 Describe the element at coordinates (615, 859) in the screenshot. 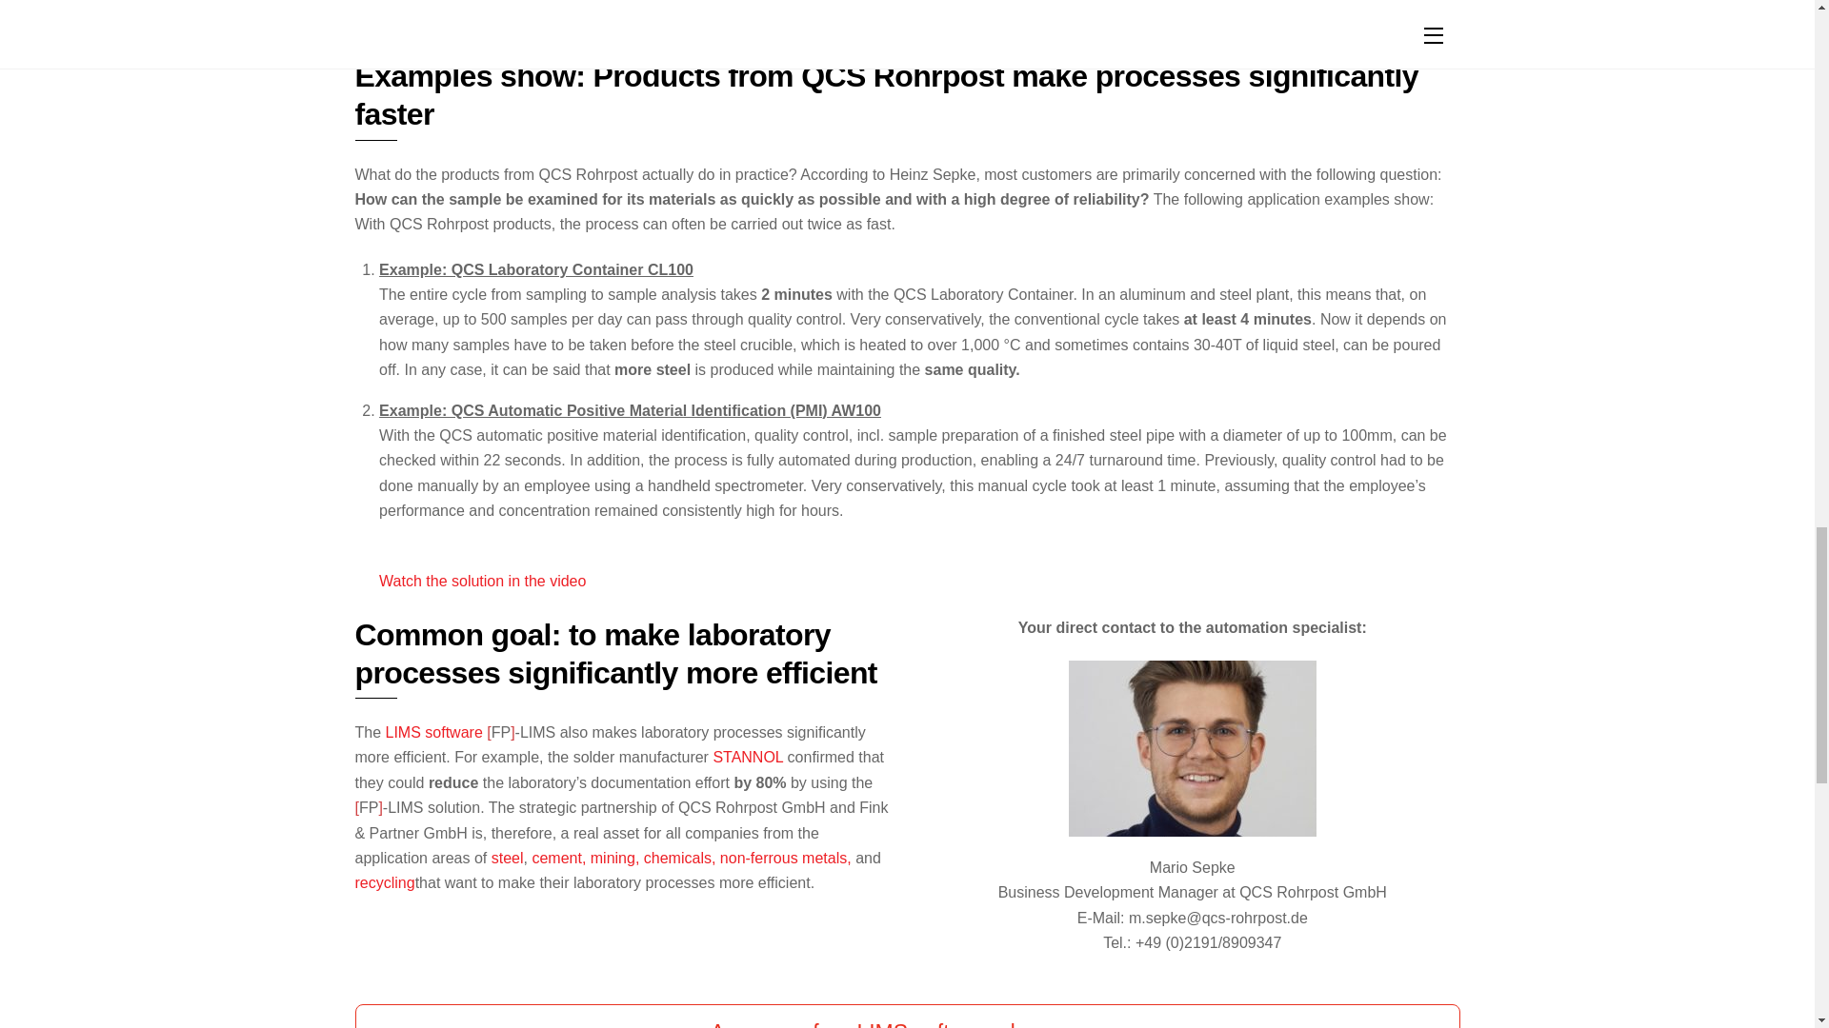

I see `mining,` at that location.